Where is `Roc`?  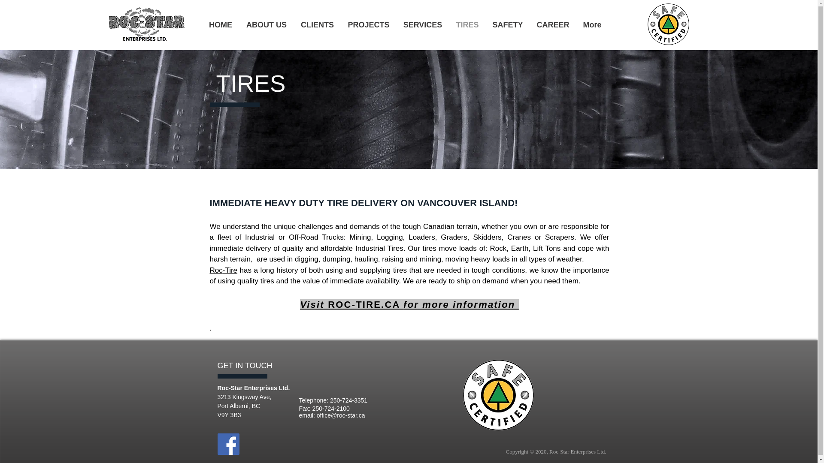 Roc is located at coordinates (215, 270).